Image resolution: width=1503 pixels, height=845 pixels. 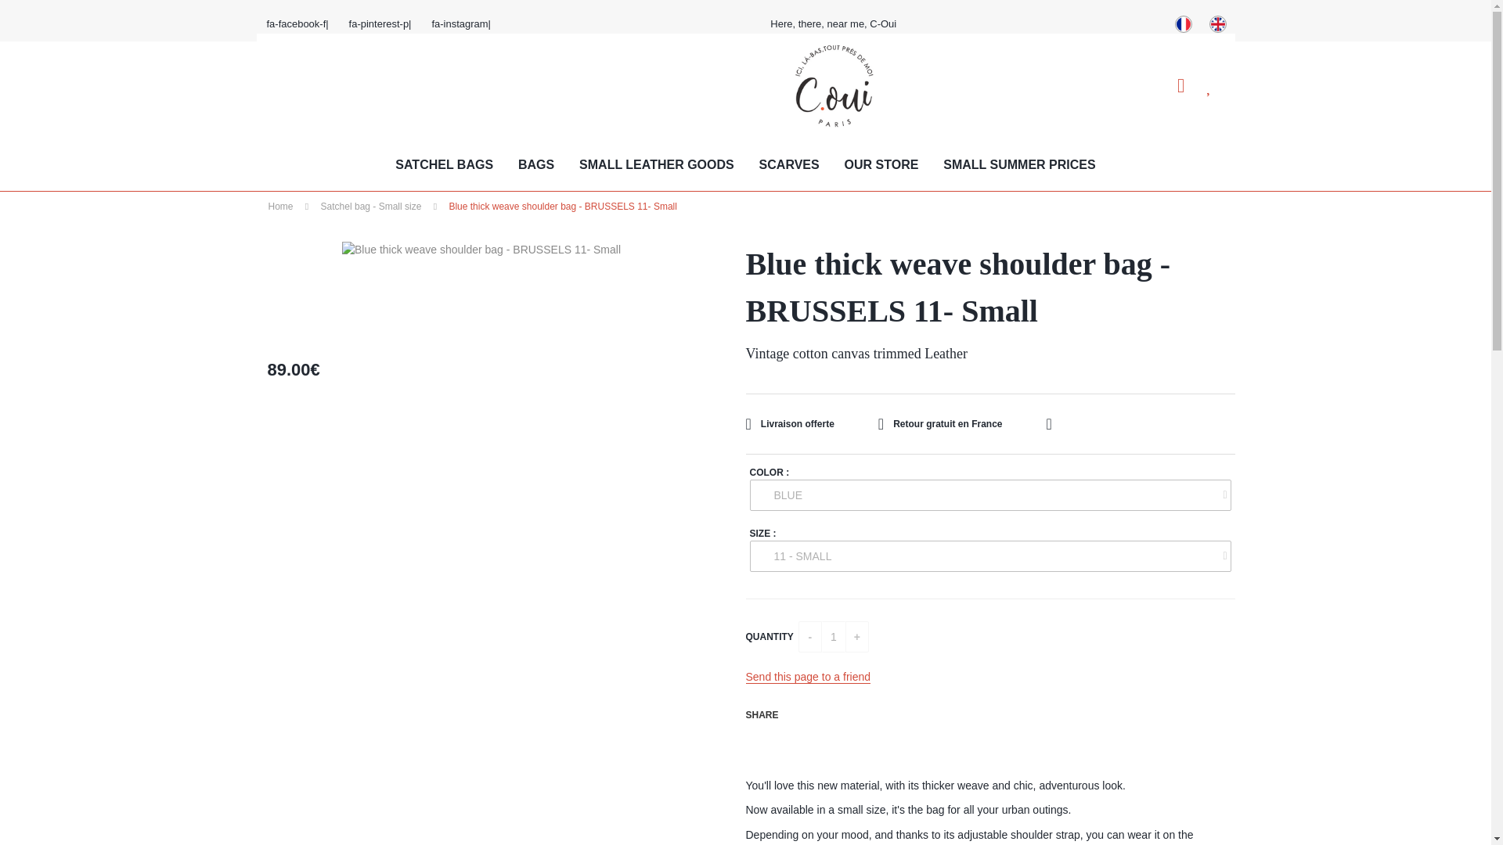 I want to click on Home page, so click(x=834, y=86).